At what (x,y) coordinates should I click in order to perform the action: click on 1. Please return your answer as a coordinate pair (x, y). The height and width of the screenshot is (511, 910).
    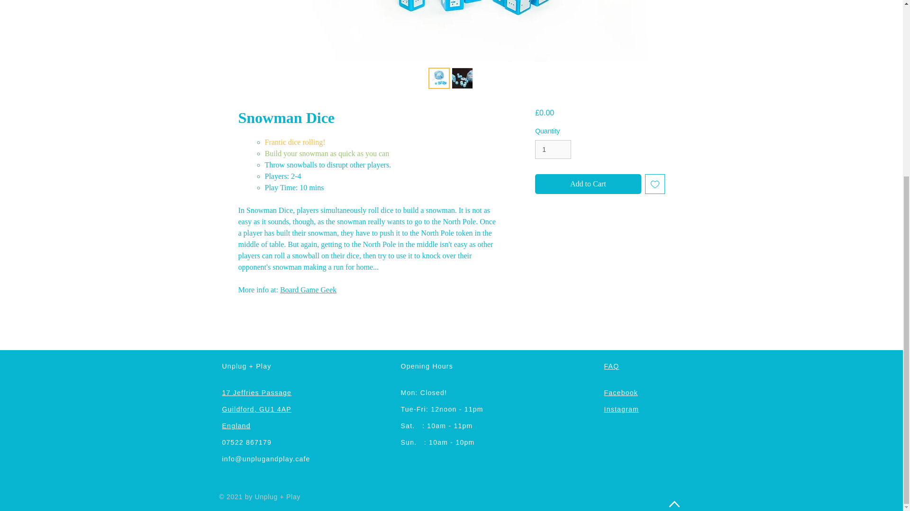
    Looking at the image, I should click on (553, 150).